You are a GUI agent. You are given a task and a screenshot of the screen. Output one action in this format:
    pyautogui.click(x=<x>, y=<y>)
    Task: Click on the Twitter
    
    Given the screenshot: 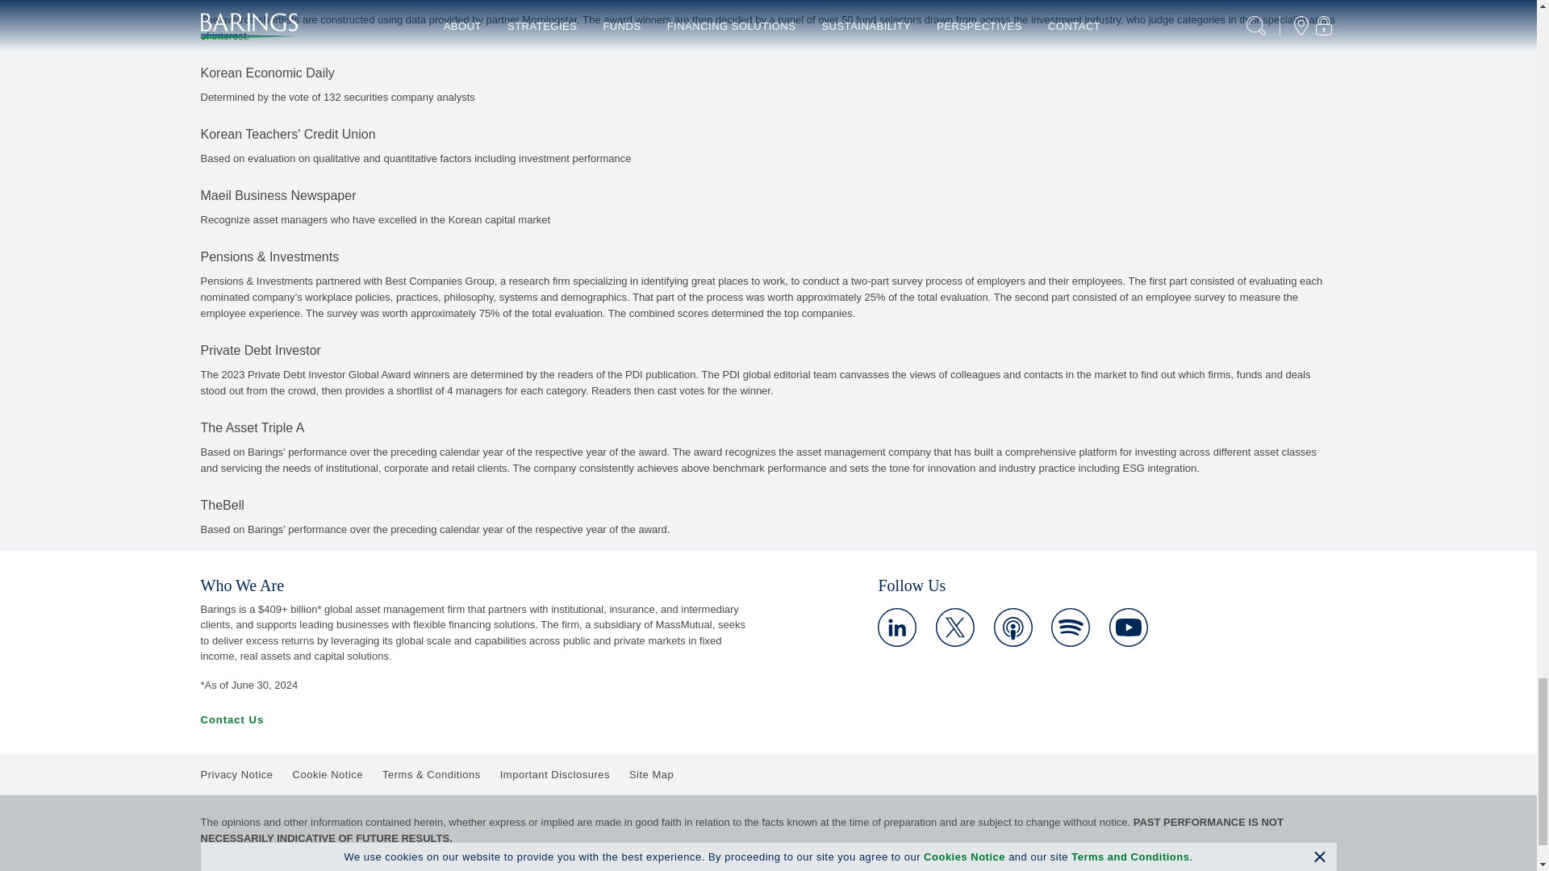 What is the action you would take?
    pyautogui.click(x=954, y=627)
    